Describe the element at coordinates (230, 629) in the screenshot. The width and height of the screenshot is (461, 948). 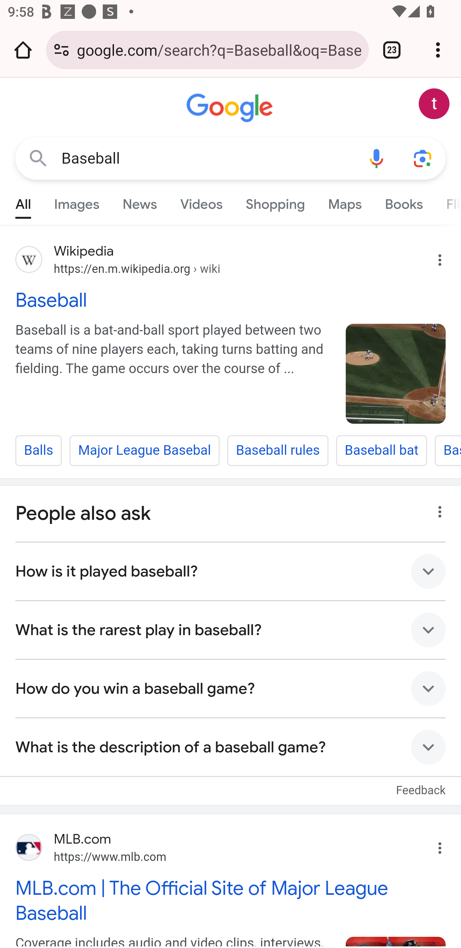
I see `What is the rarest play in baseball?` at that location.